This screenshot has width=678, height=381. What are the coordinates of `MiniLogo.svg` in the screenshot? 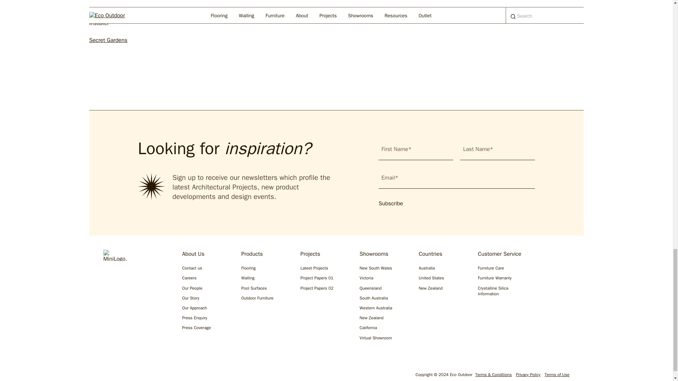 It's located at (114, 255).